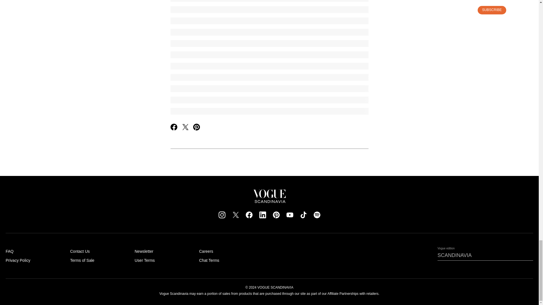 The height and width of the screenshot is (305, 543). Describe the element at coordinates (209, 260) in the screenshot. I see `Chat Terms` at that location.